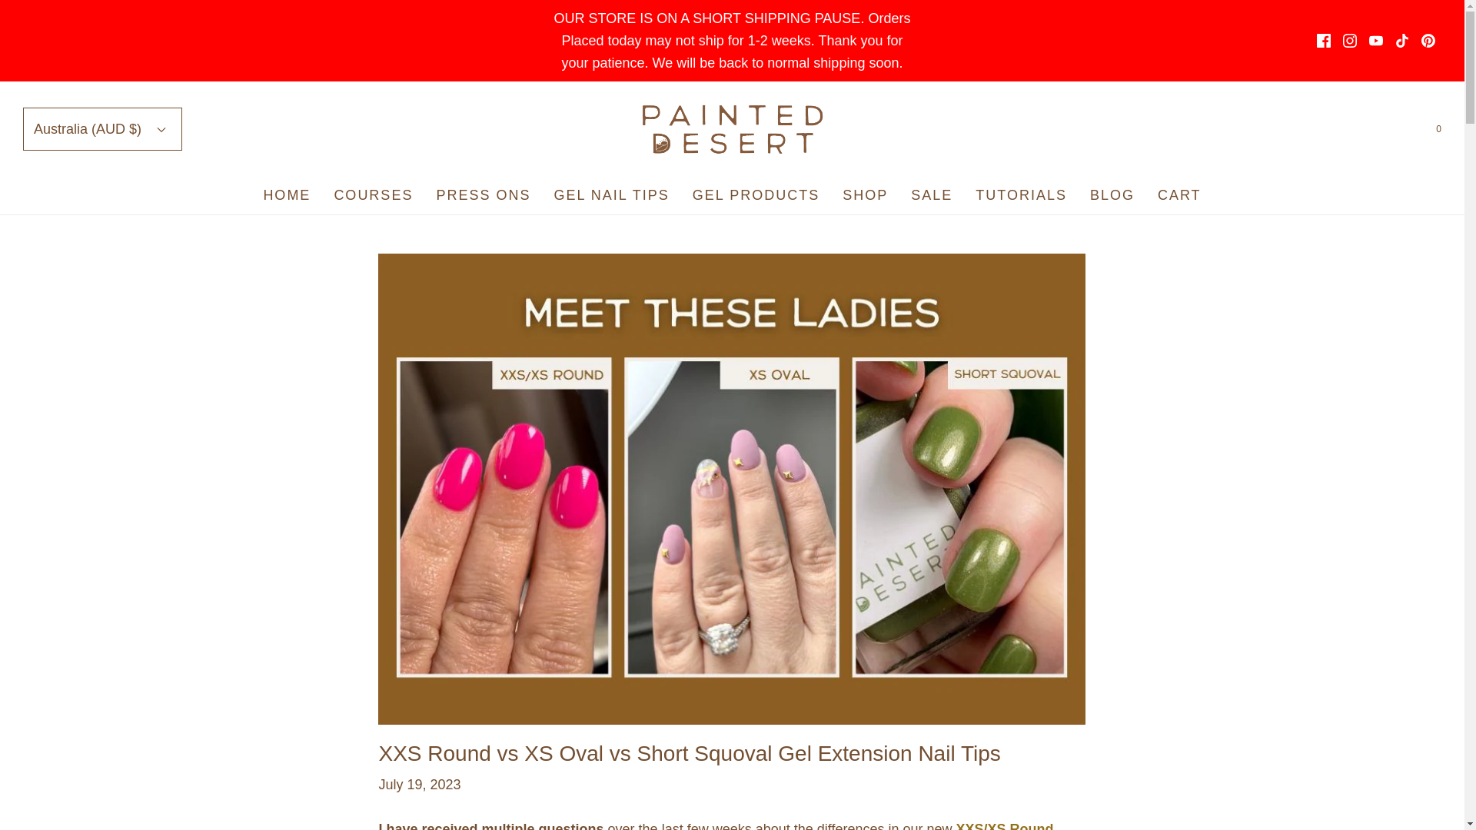  What do you see at coordinates (286, 195) in the screenshot?
I see `HOME` at bounding box center [286, 195].